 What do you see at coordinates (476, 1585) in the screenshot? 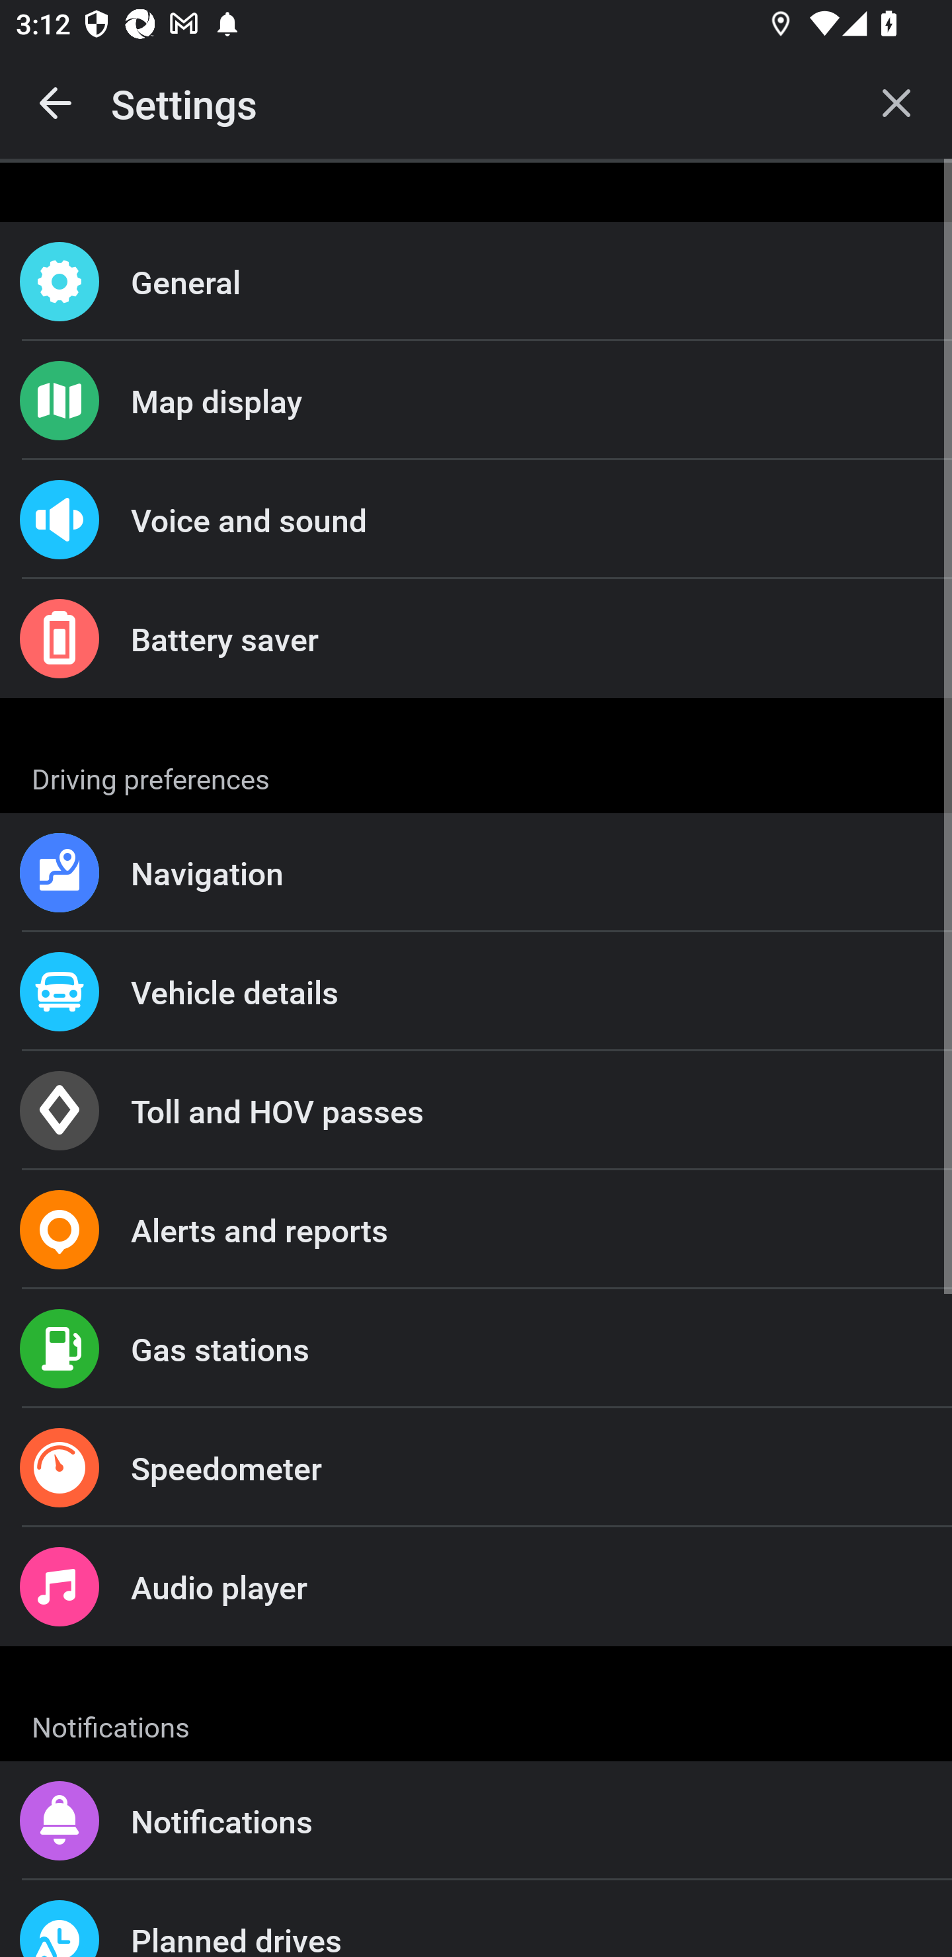
I see `Audio player` at bounding box center [476, 1585].